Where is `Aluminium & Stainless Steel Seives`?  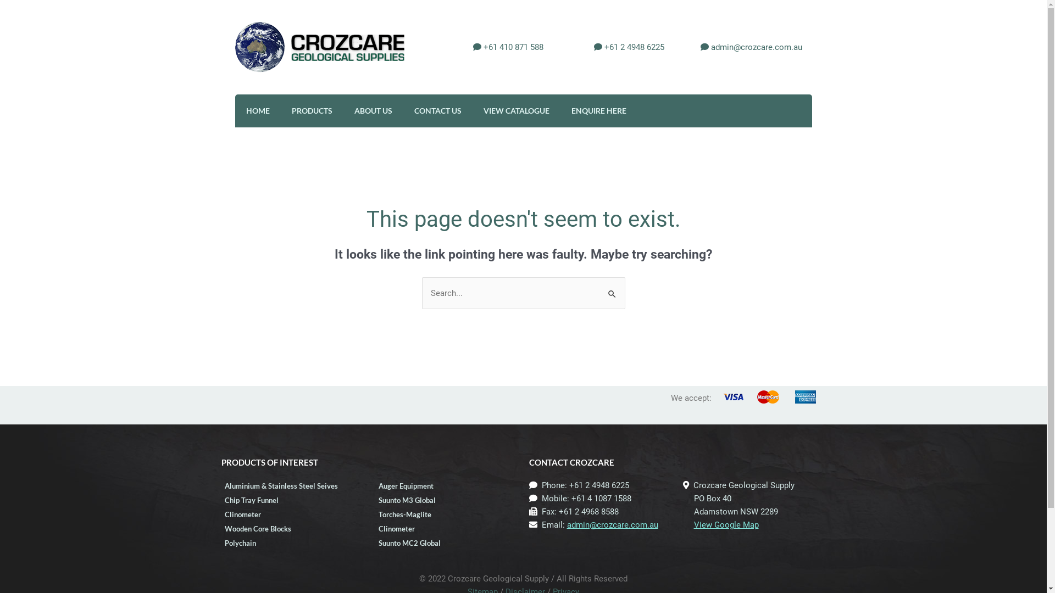
Aluminium & Stainless Steel Seives is located at coordinates (292, 486).